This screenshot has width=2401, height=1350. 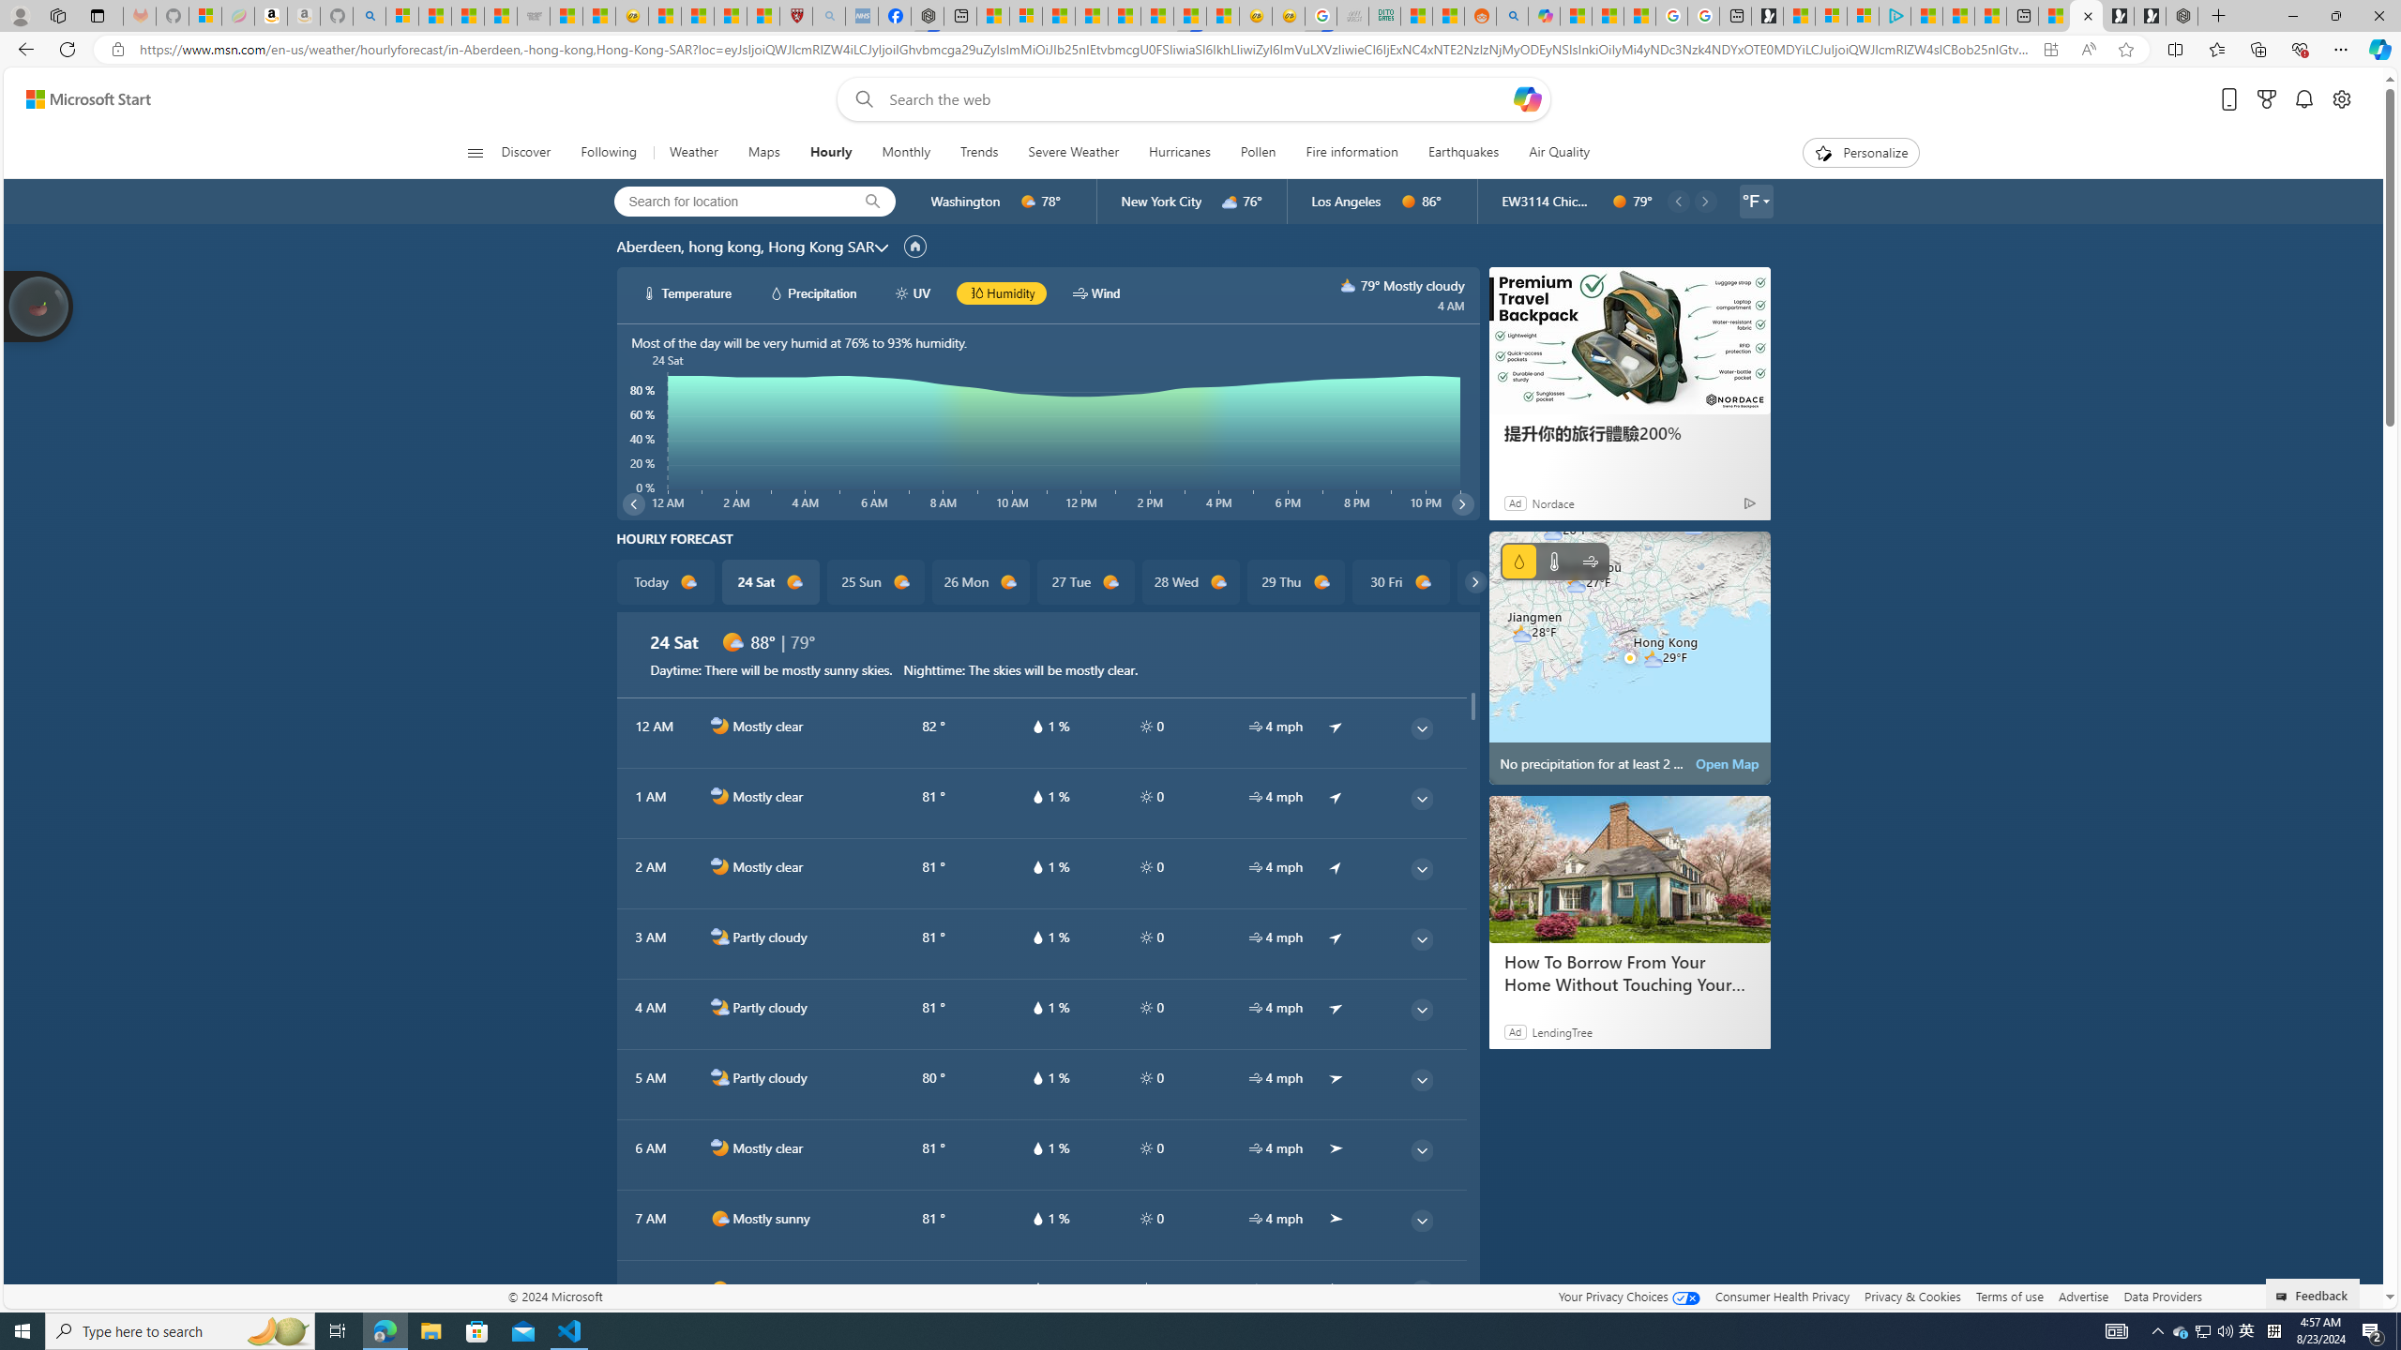 I want to click on Data Providers, so click(x=2162, y=1296).